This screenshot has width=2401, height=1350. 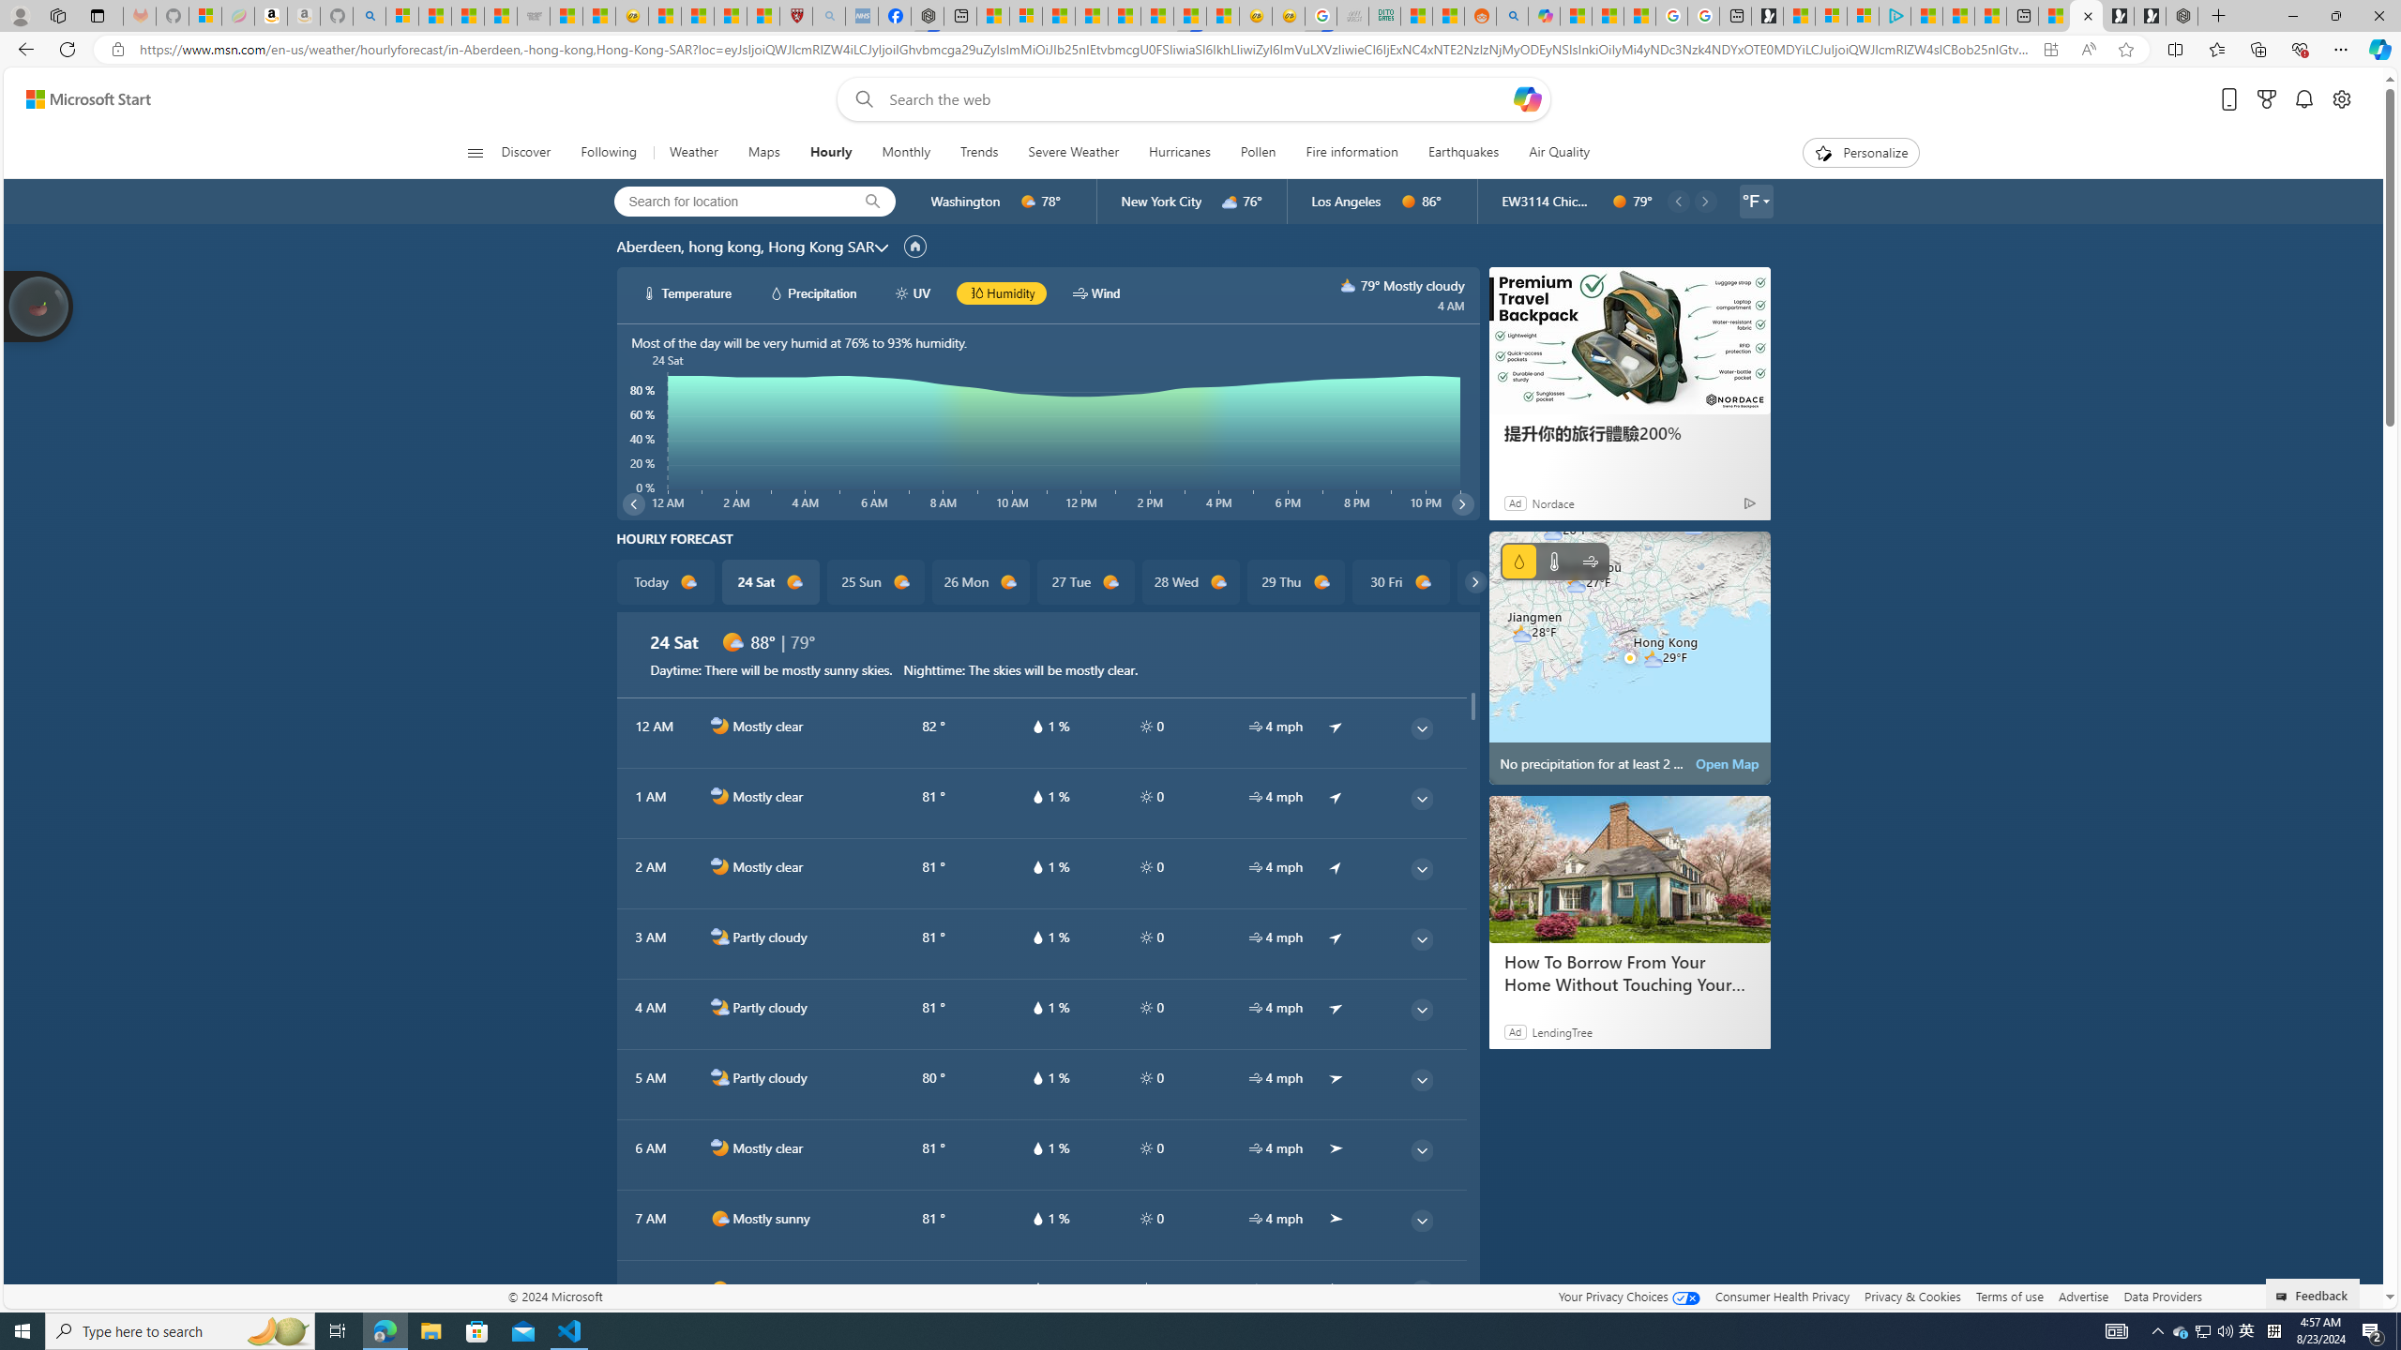 I want to click on Data Providers, so click(x=2162, y=1296).